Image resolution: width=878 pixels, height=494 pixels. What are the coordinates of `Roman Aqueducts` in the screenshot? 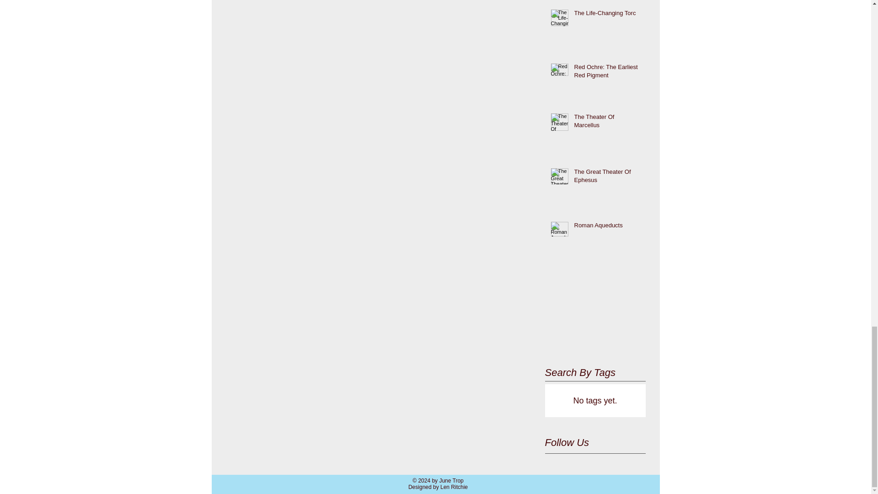 It's located at (607, 227).